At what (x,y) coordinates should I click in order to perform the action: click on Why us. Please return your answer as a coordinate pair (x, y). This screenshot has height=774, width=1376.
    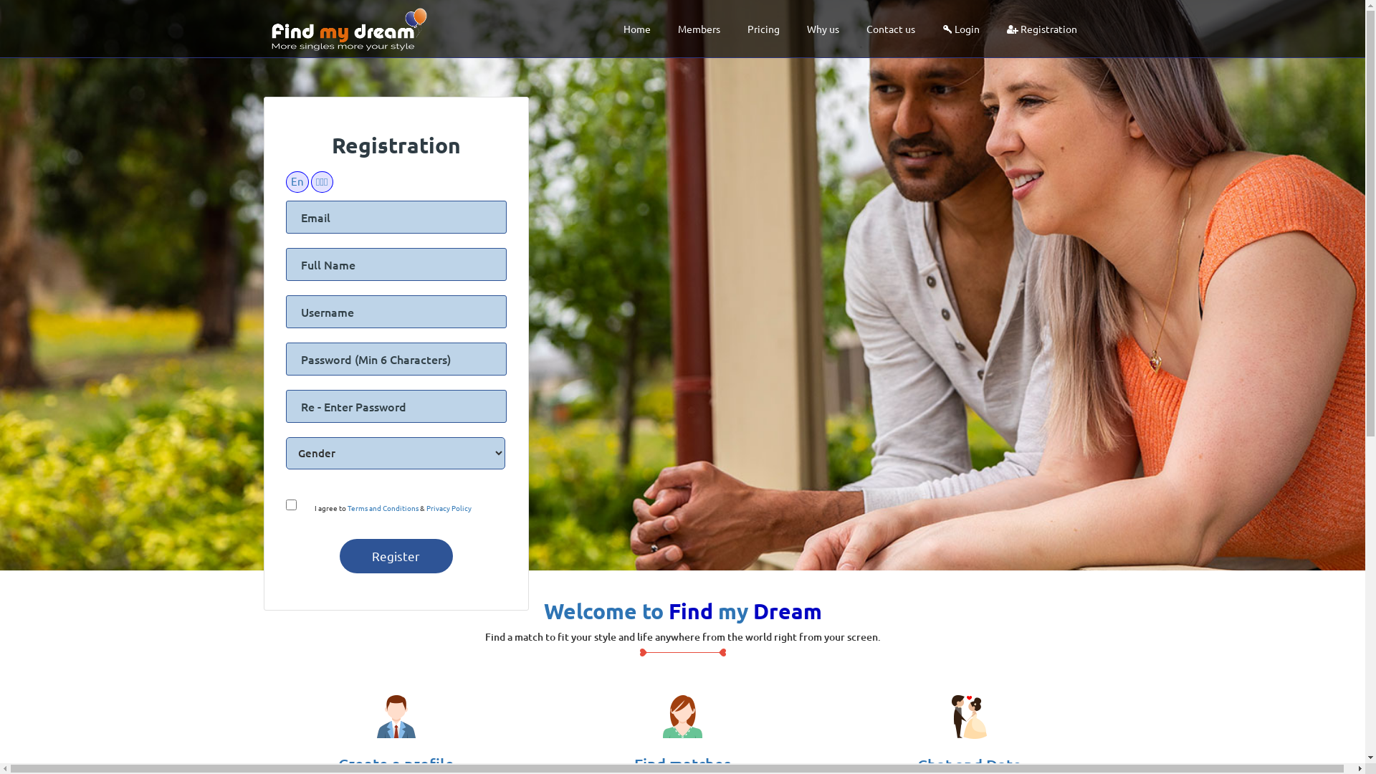
    Looking at the image, I should click on (823, 29).